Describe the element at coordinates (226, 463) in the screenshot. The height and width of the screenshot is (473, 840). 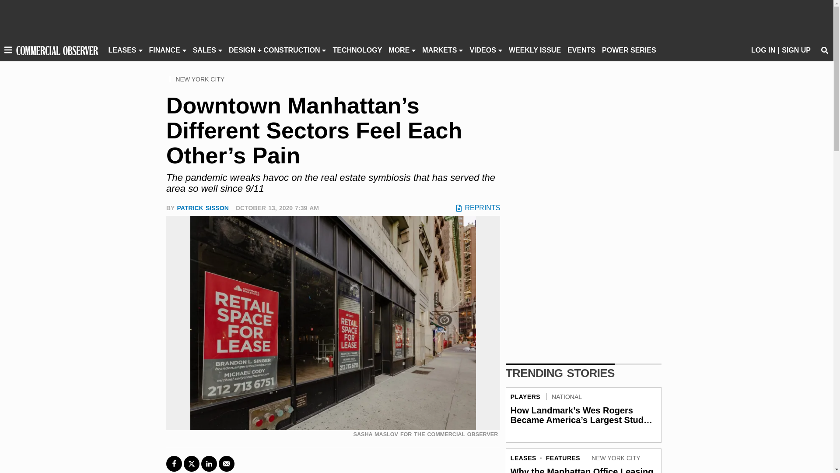
I see `Send email` at that location.